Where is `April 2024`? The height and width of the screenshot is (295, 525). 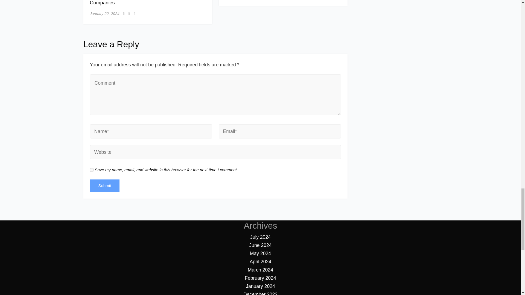
April 2024 is located at coordinates (260, 262).